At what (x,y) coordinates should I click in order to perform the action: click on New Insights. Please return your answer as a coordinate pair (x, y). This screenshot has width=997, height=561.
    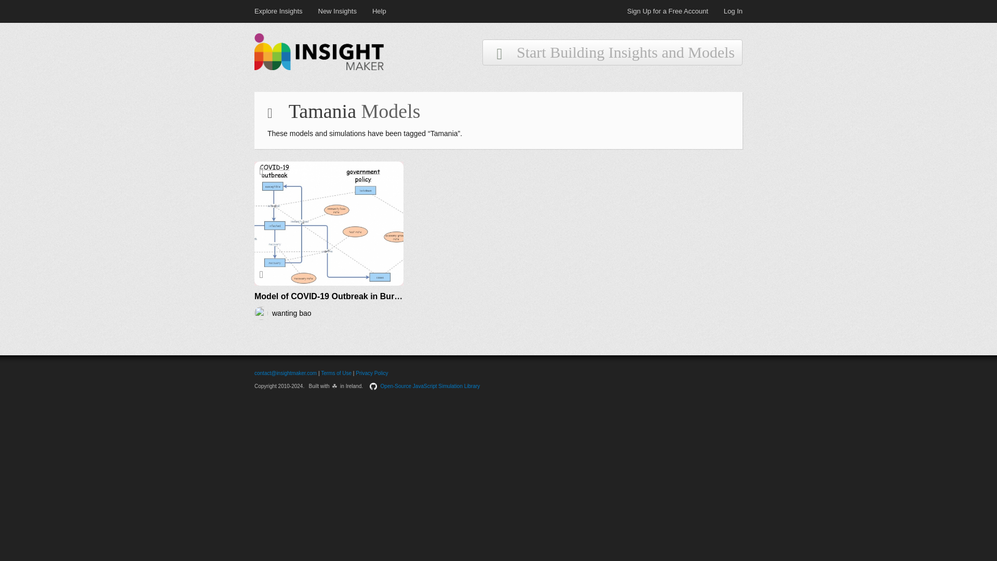
    Looking at the image, I should click on (345, 11).